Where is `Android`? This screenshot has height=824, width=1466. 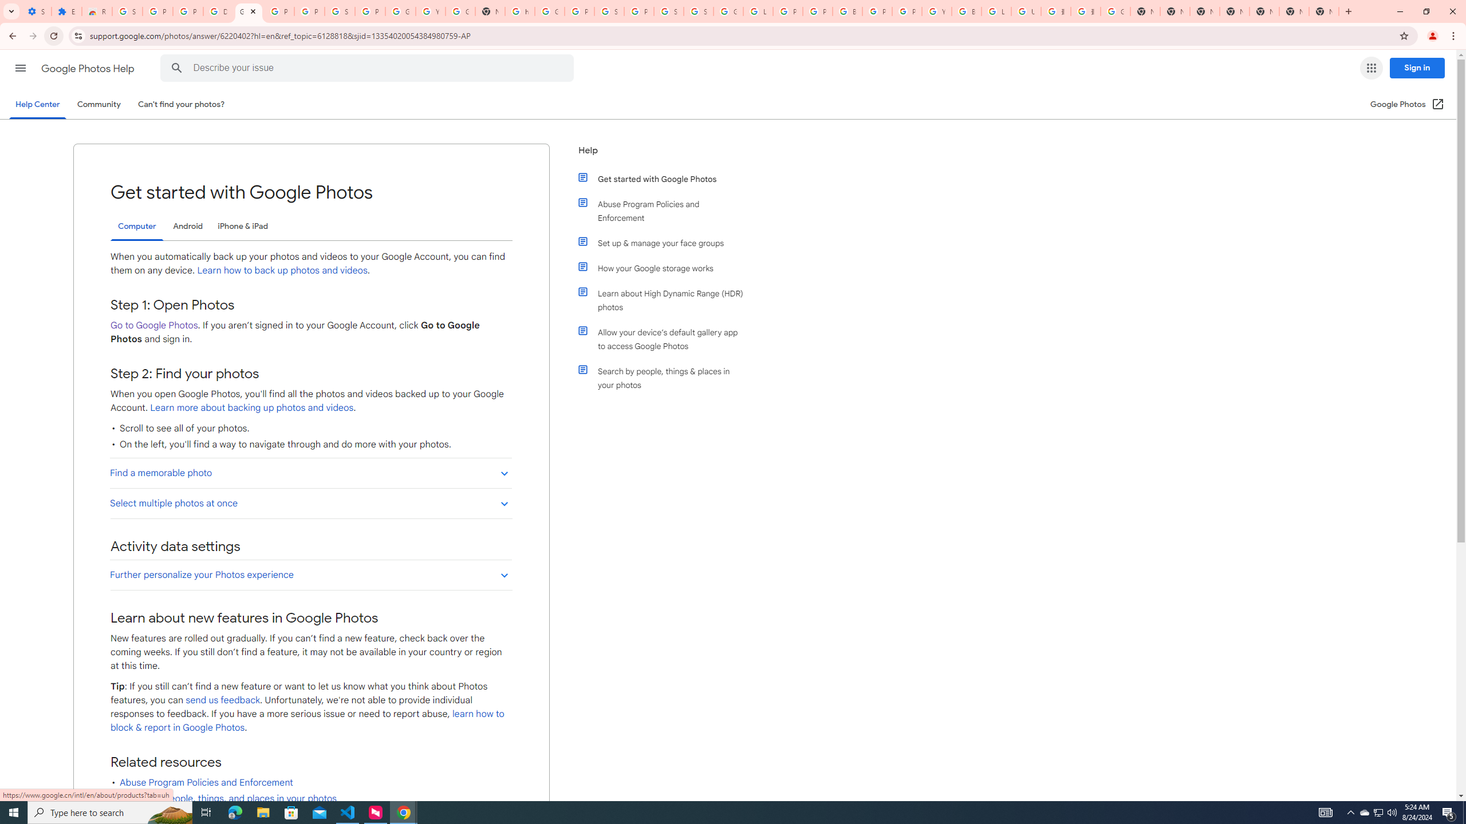
Android is located at coordinates (188, 226).